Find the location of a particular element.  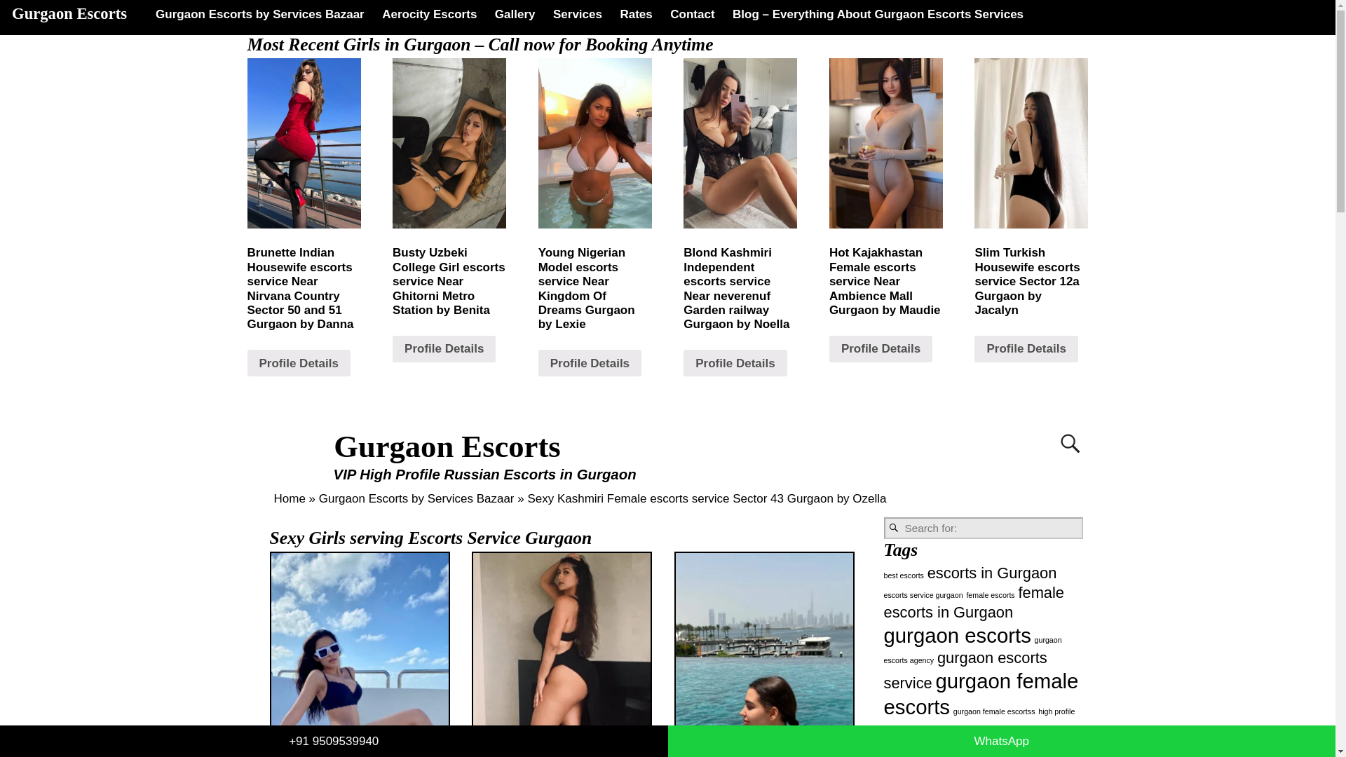

Gallery is located at coordinates (515, 14).